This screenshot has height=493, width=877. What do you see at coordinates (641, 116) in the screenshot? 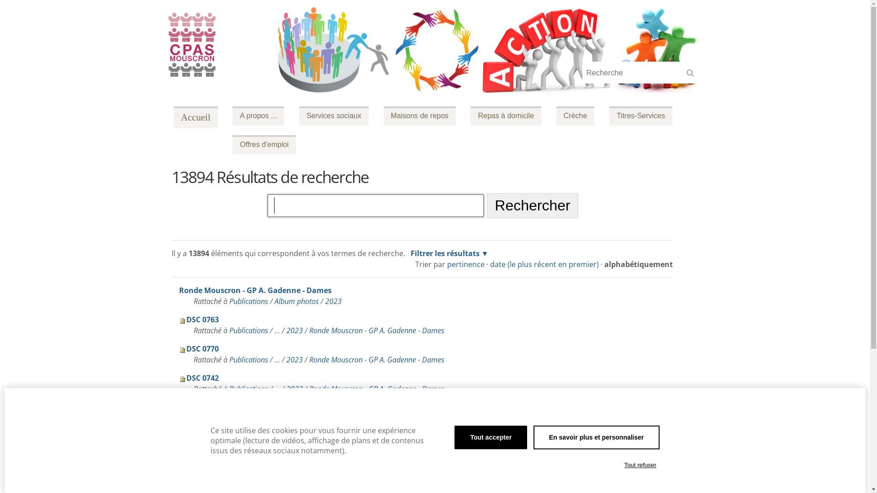
I see `Titres-Services` at bounding box center [641, 116].